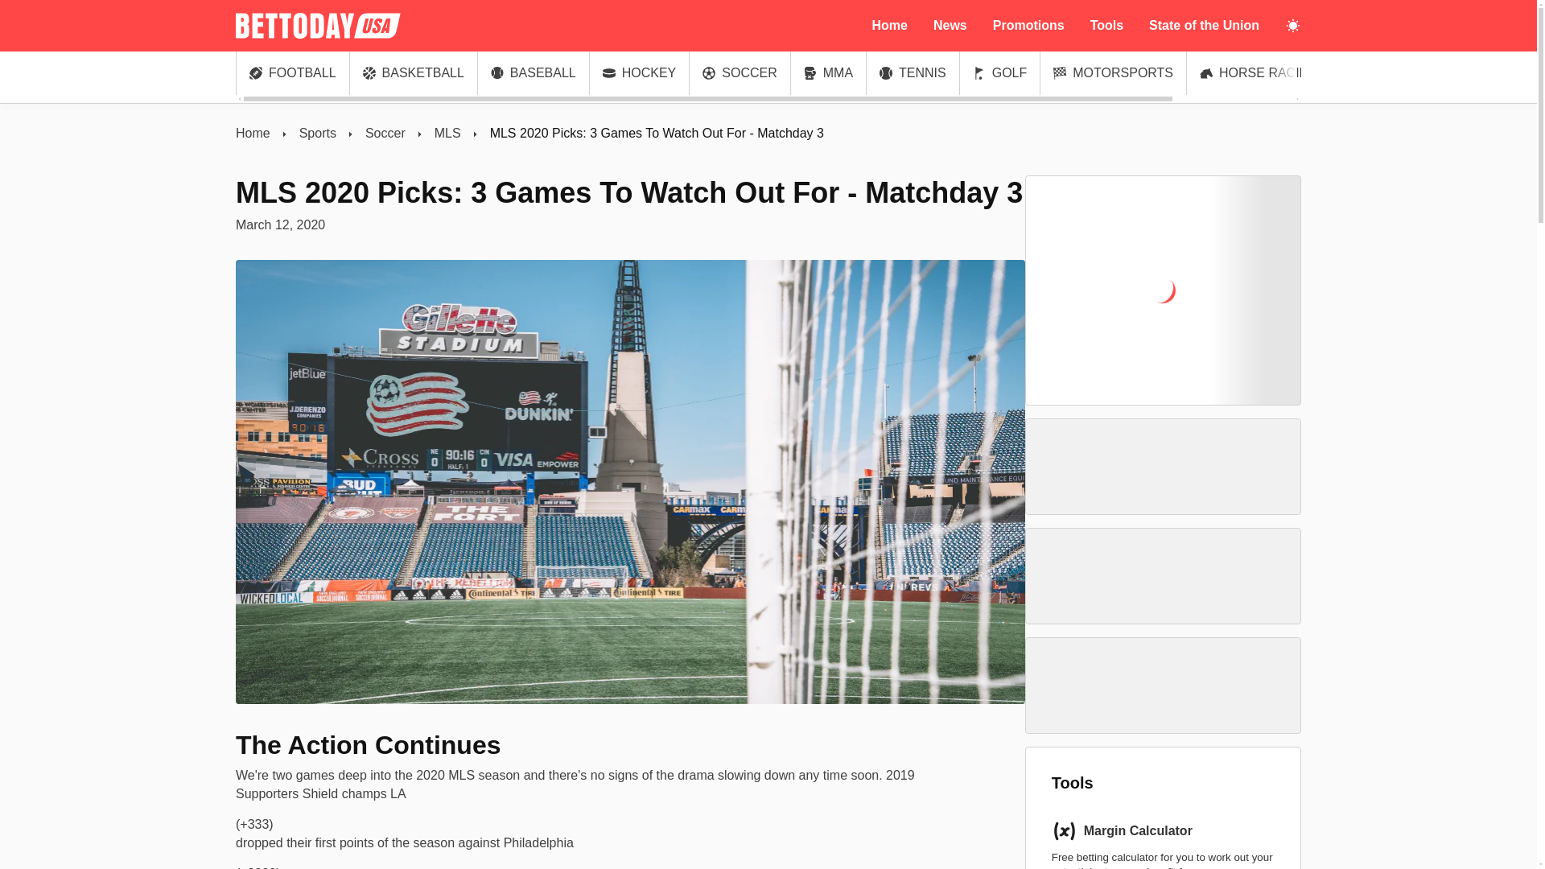  I want to click on MOTORSPORTS, so click(1113, 72).